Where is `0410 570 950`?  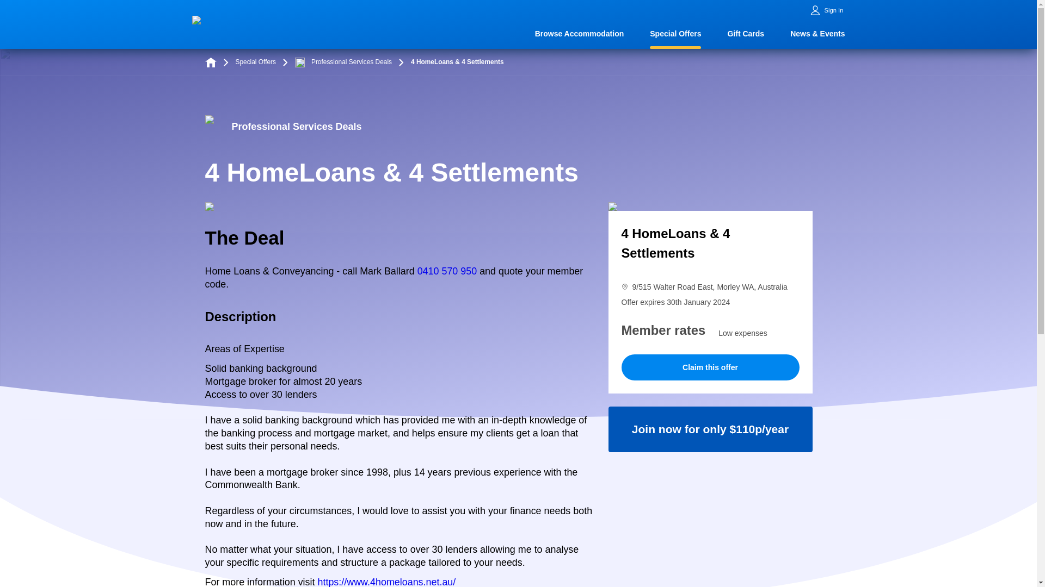
0410 570 950 is located at coordinates (447, 271).